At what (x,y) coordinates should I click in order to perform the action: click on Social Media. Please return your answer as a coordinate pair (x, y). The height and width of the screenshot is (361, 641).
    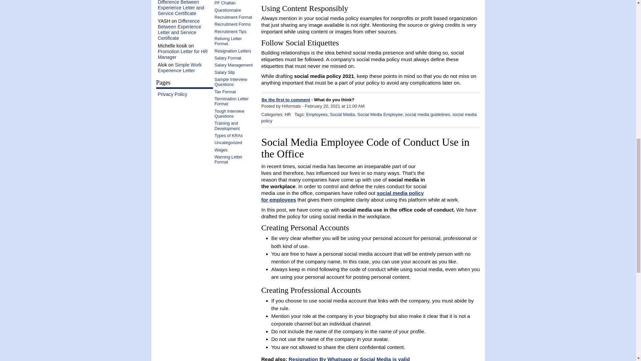
    Looking at the image, I should click on (343, 114).